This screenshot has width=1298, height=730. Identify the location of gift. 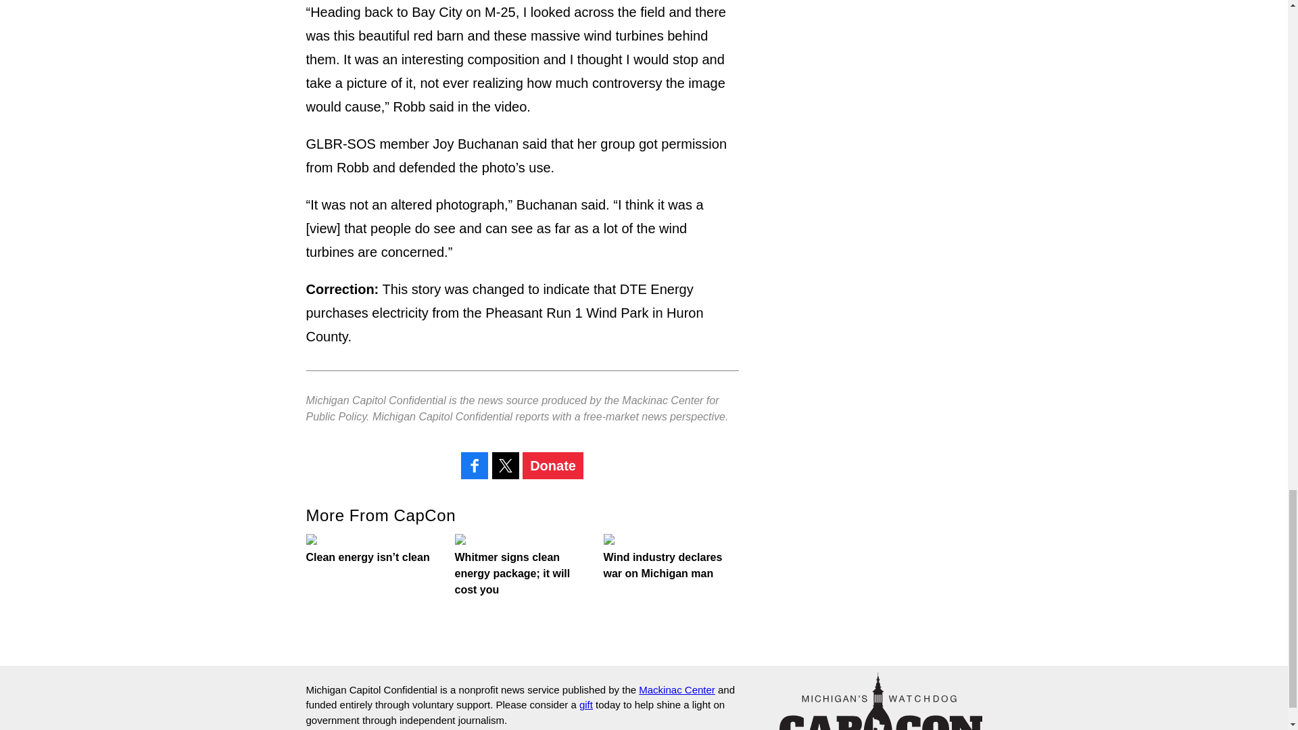
(585, 704).